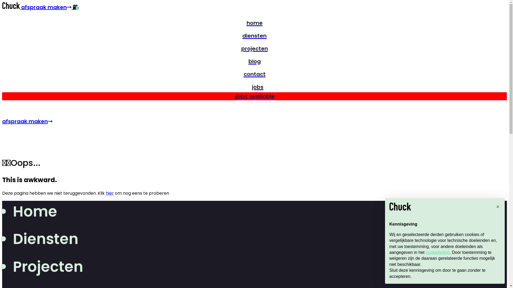 The height and width of the screenshot is (288, 513). Describe the element at coordinates (254, 73) in the screenshot. I see `contact` at that location.